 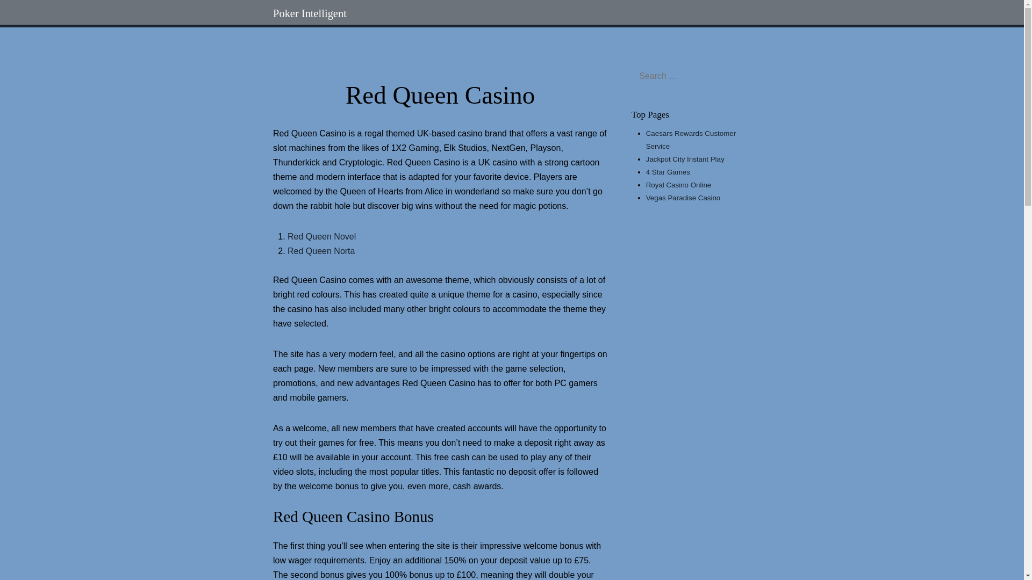 What do you see at coordinates (678, 185) in the screenshot?
I see `Royal Casino Online` at bounding box center [678, 185].